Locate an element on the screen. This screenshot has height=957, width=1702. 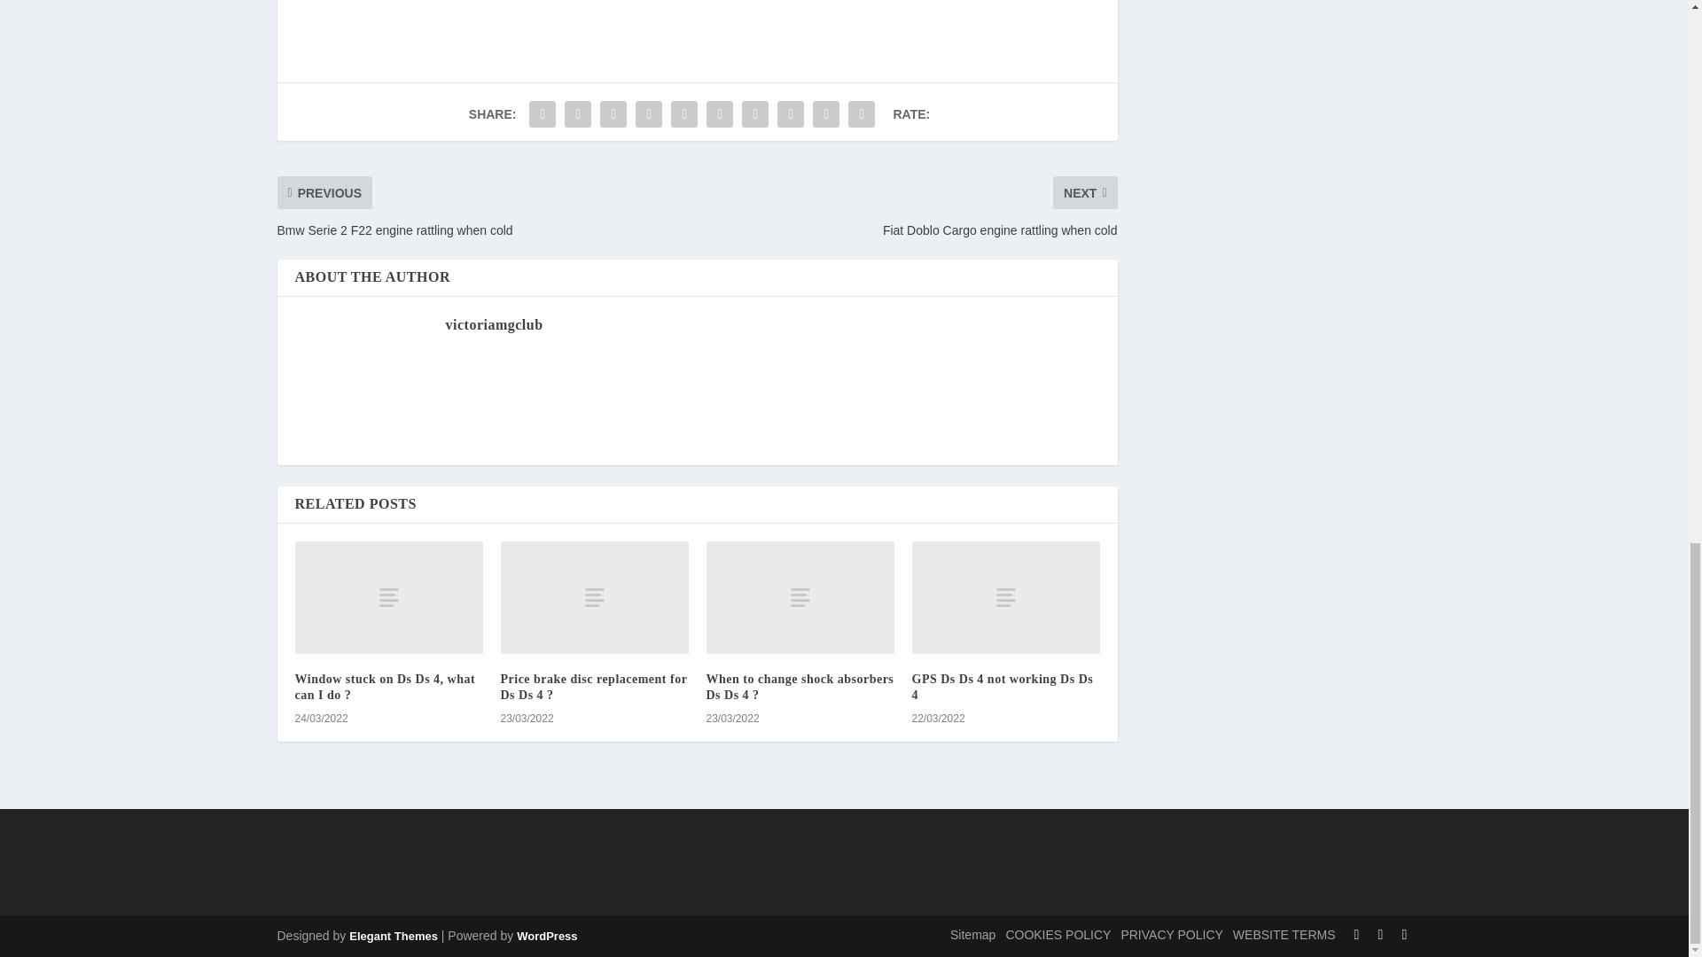
Sitemap is located at coordinates (972, 934).